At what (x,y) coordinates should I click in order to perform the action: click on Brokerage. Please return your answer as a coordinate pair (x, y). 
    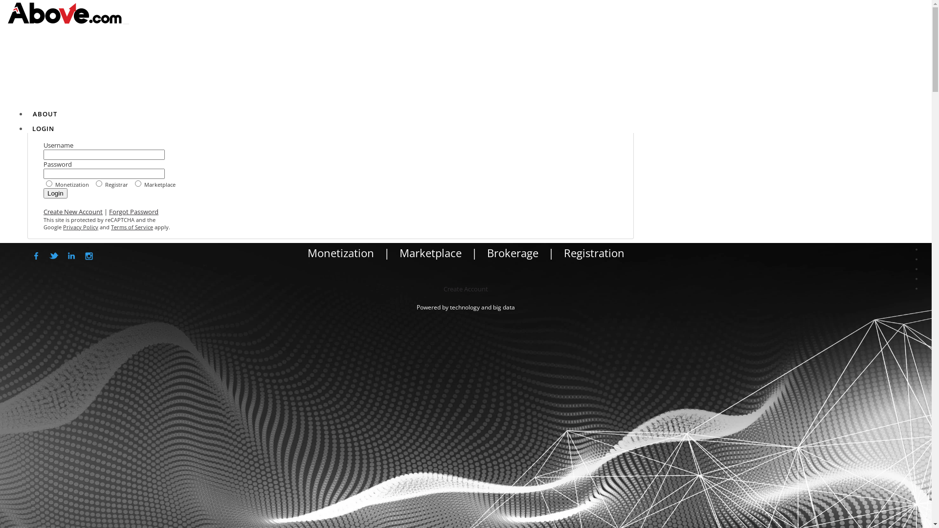
    Looking at the image, I should click on (513, 253).